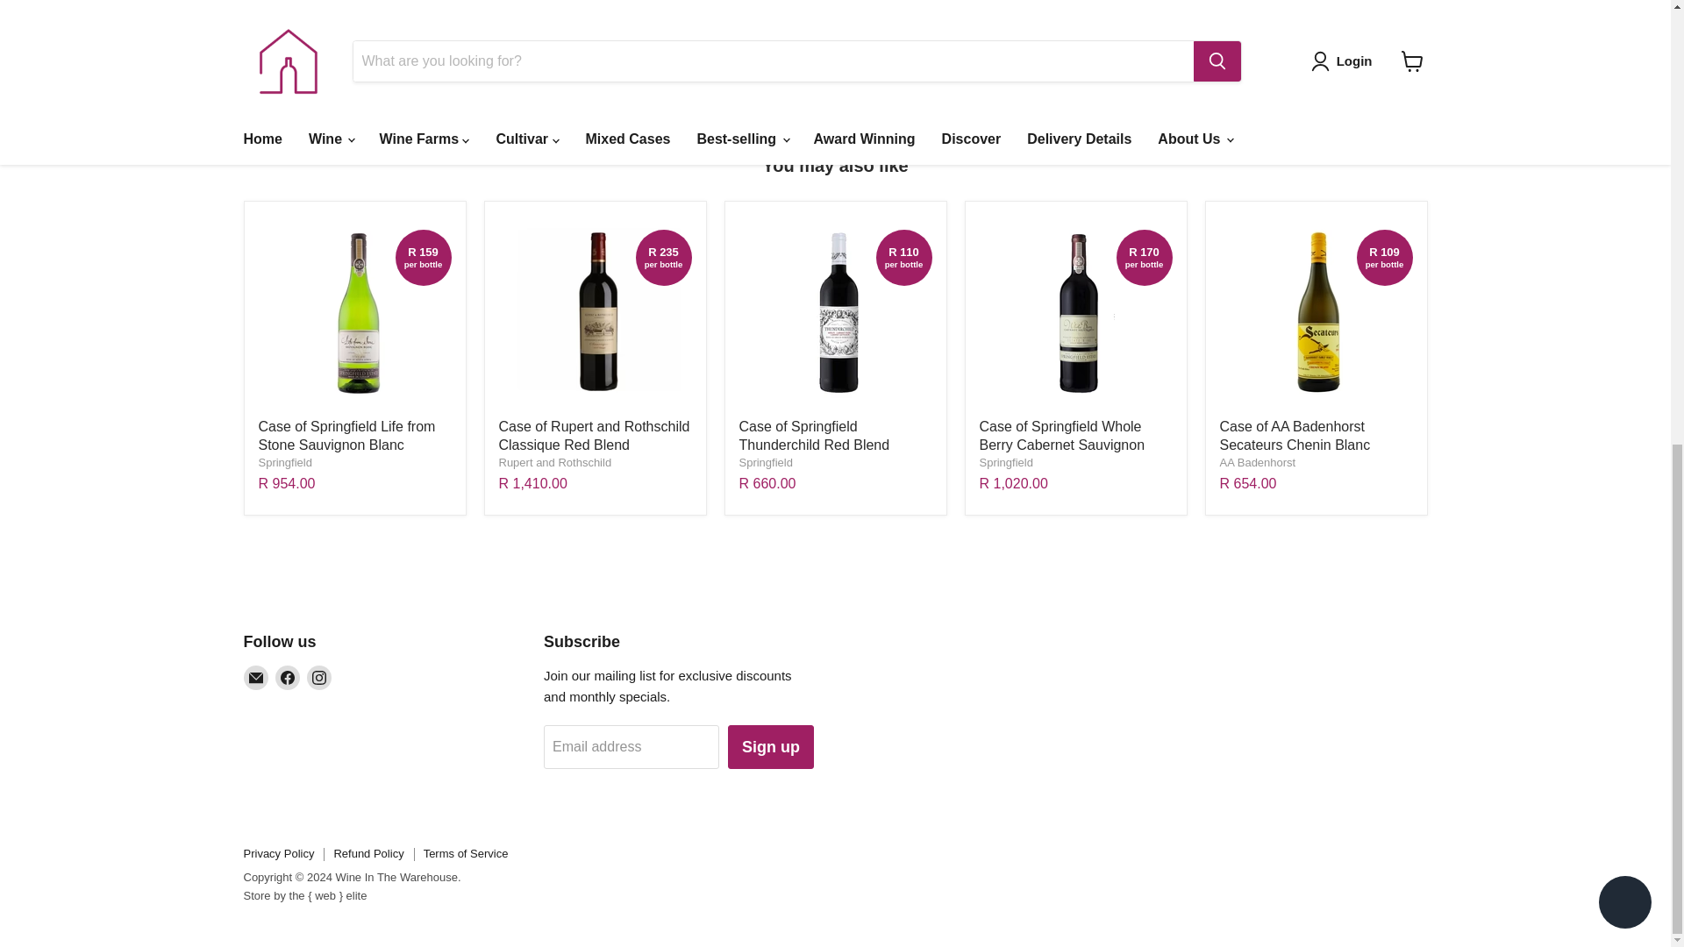 This screenshot has height=947, width=1684. I want to click on Shopify online store chat, so click(1624, 70).